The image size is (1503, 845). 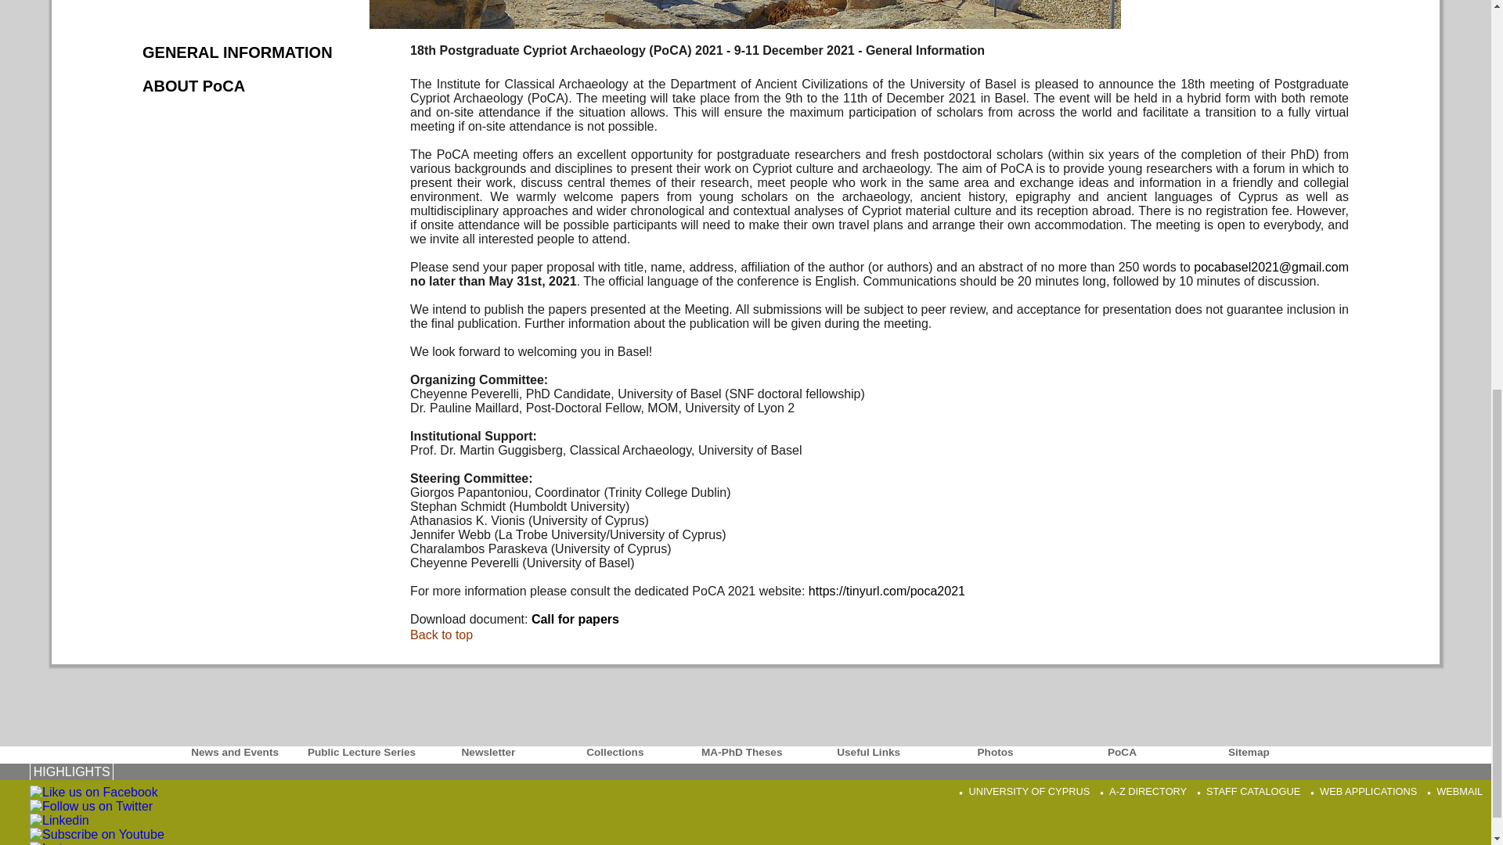 What do you see at coordinates (97, 834) in the screenshot?
I see `Subscribe on Youtube` at bounding box center [97, 834].